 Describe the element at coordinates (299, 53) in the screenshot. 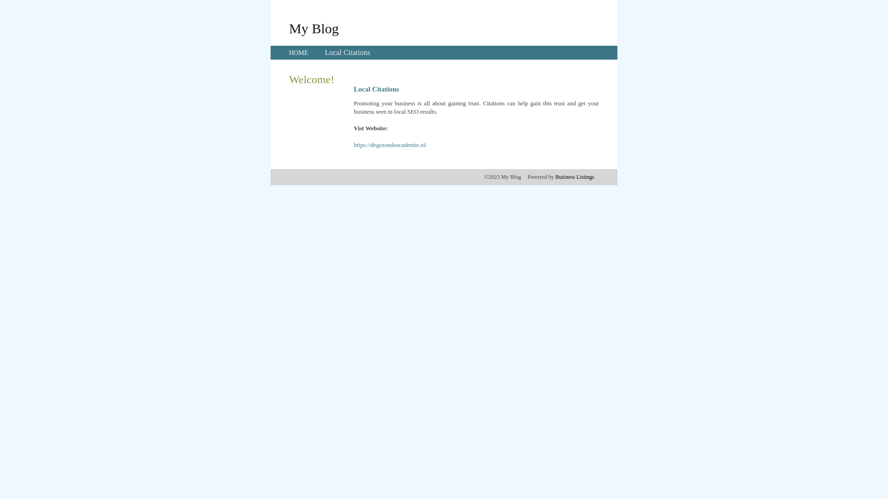

I see `HOME` at that location.